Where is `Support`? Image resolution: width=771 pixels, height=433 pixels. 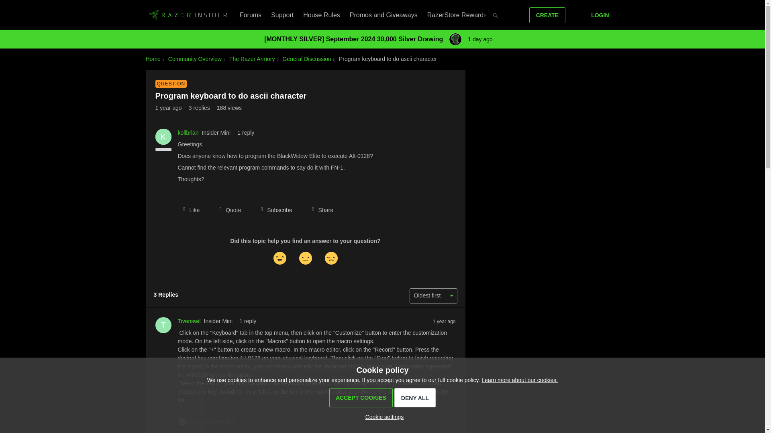 Support is located at coordinates (282, 15).